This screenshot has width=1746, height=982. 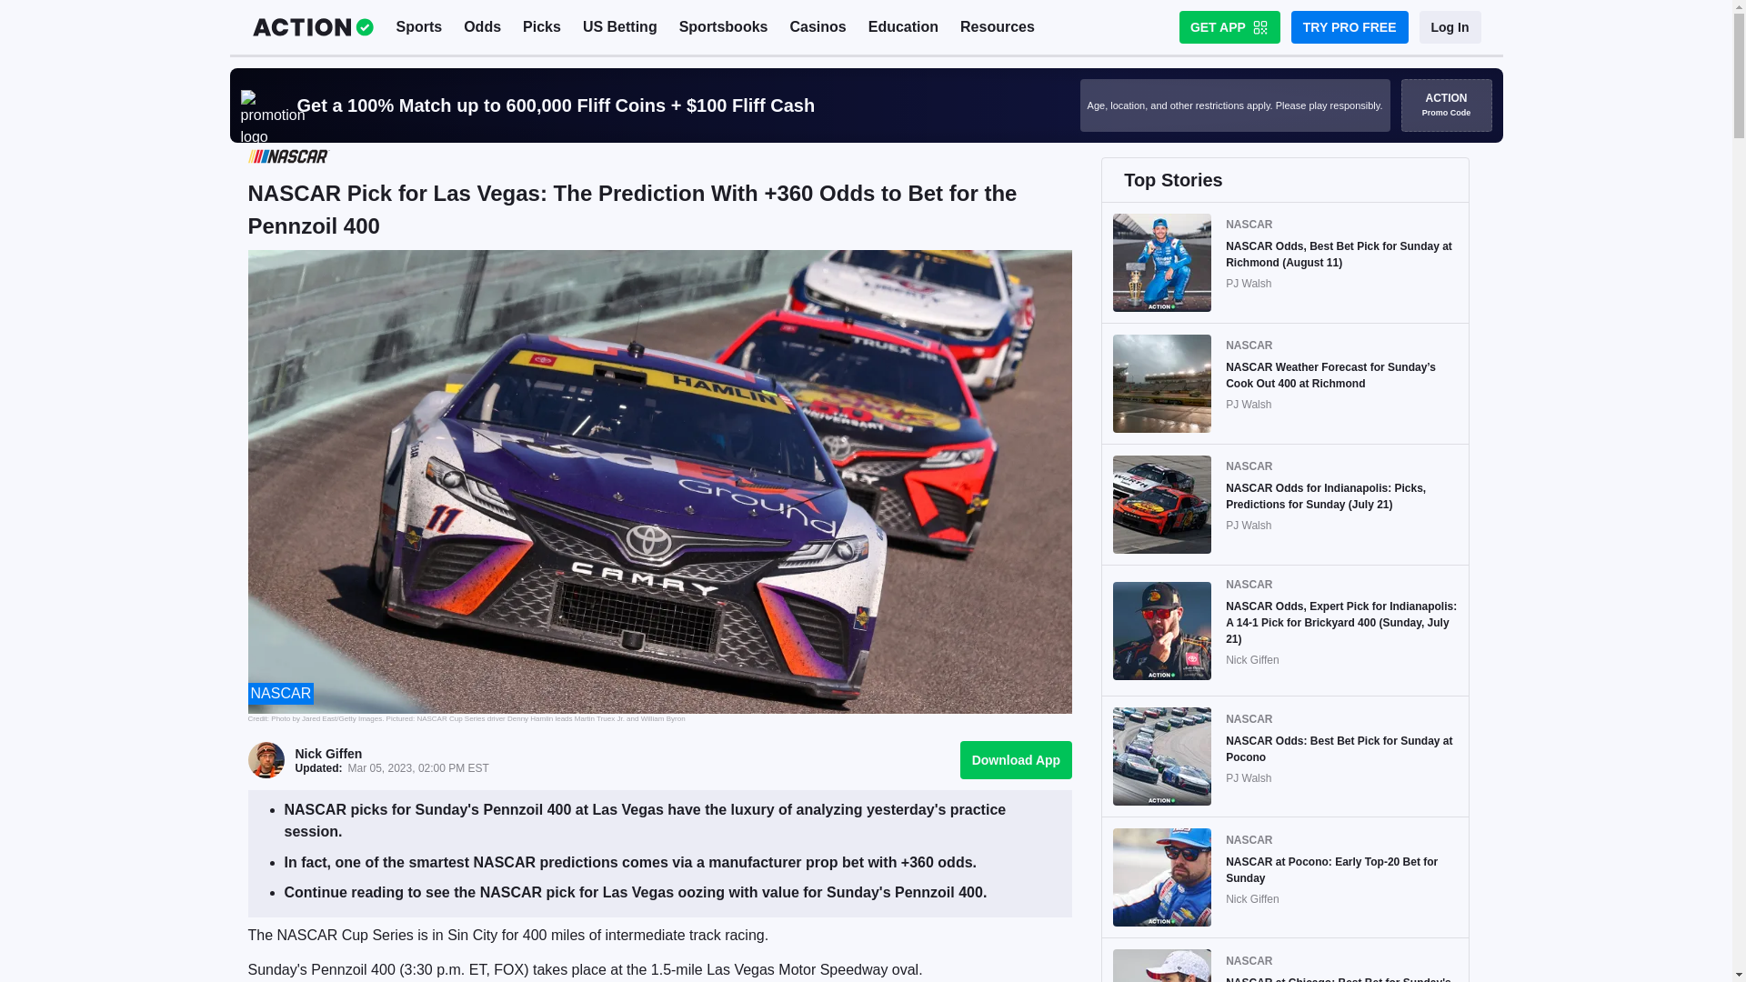 What do you see at coordinates (1341, 749) in the screenshot?
I see `NASCAR Odds: Best Bet Pick for Sunday at Pocono` at bounding box center [1341, 749].